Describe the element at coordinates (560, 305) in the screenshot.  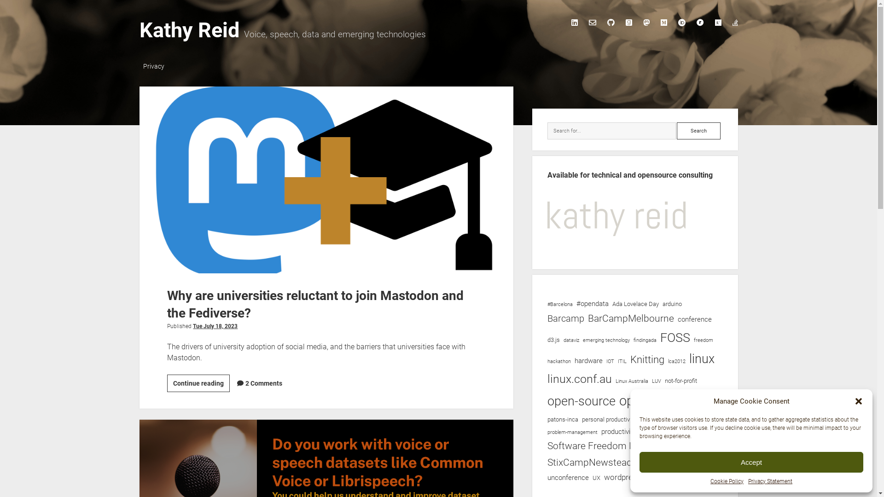
I see `#Barcelona` at that location.